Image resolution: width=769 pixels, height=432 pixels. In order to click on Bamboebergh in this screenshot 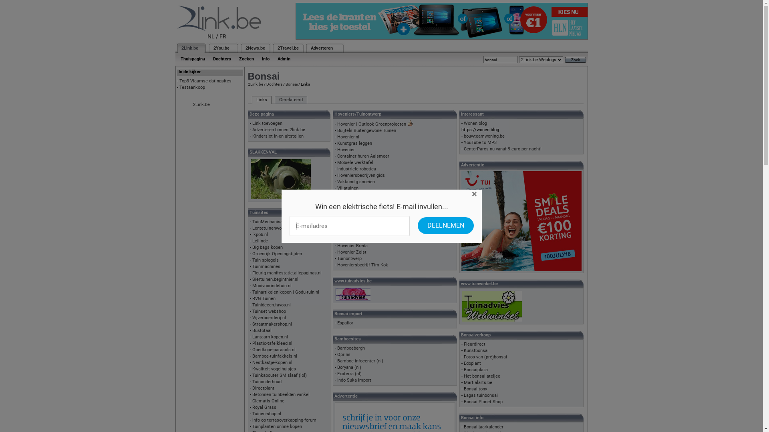, I will do `click(351, 348)`.